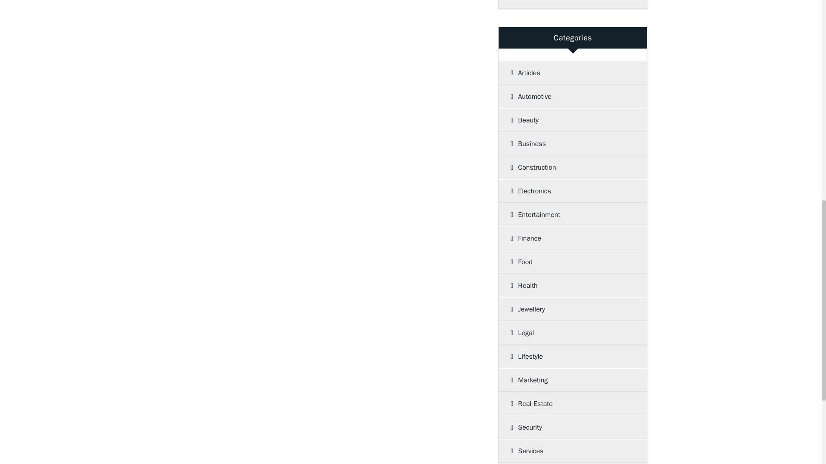  I want to click on Automotive, so click(570, 96).